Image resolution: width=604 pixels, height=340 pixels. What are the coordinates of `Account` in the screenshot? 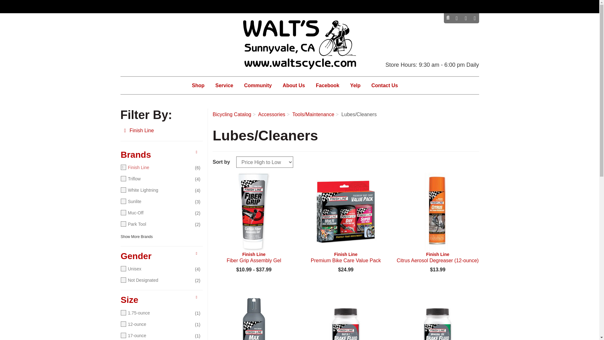 It's located at (474, 18).